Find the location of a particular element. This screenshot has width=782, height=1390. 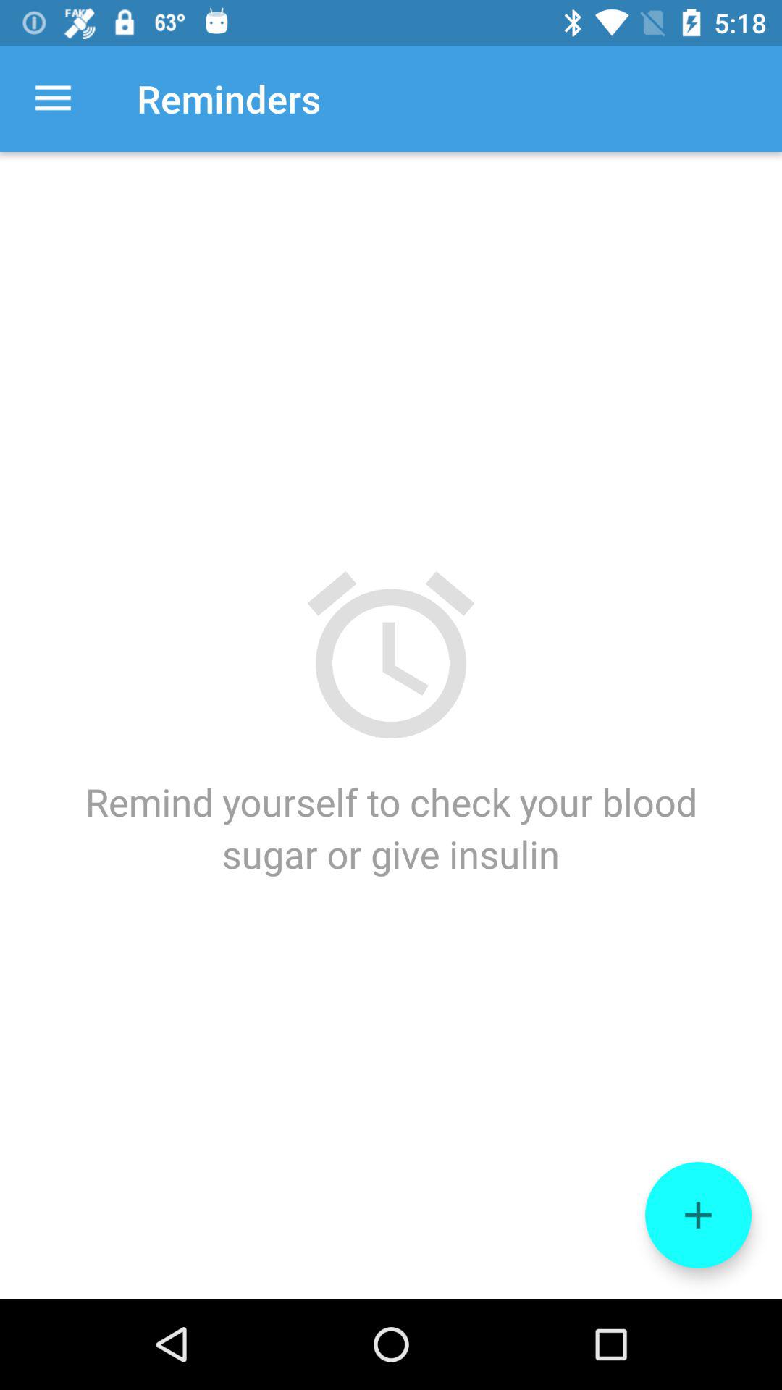

select icon below remind yourself to icon is located at coordinates (698, 1215).